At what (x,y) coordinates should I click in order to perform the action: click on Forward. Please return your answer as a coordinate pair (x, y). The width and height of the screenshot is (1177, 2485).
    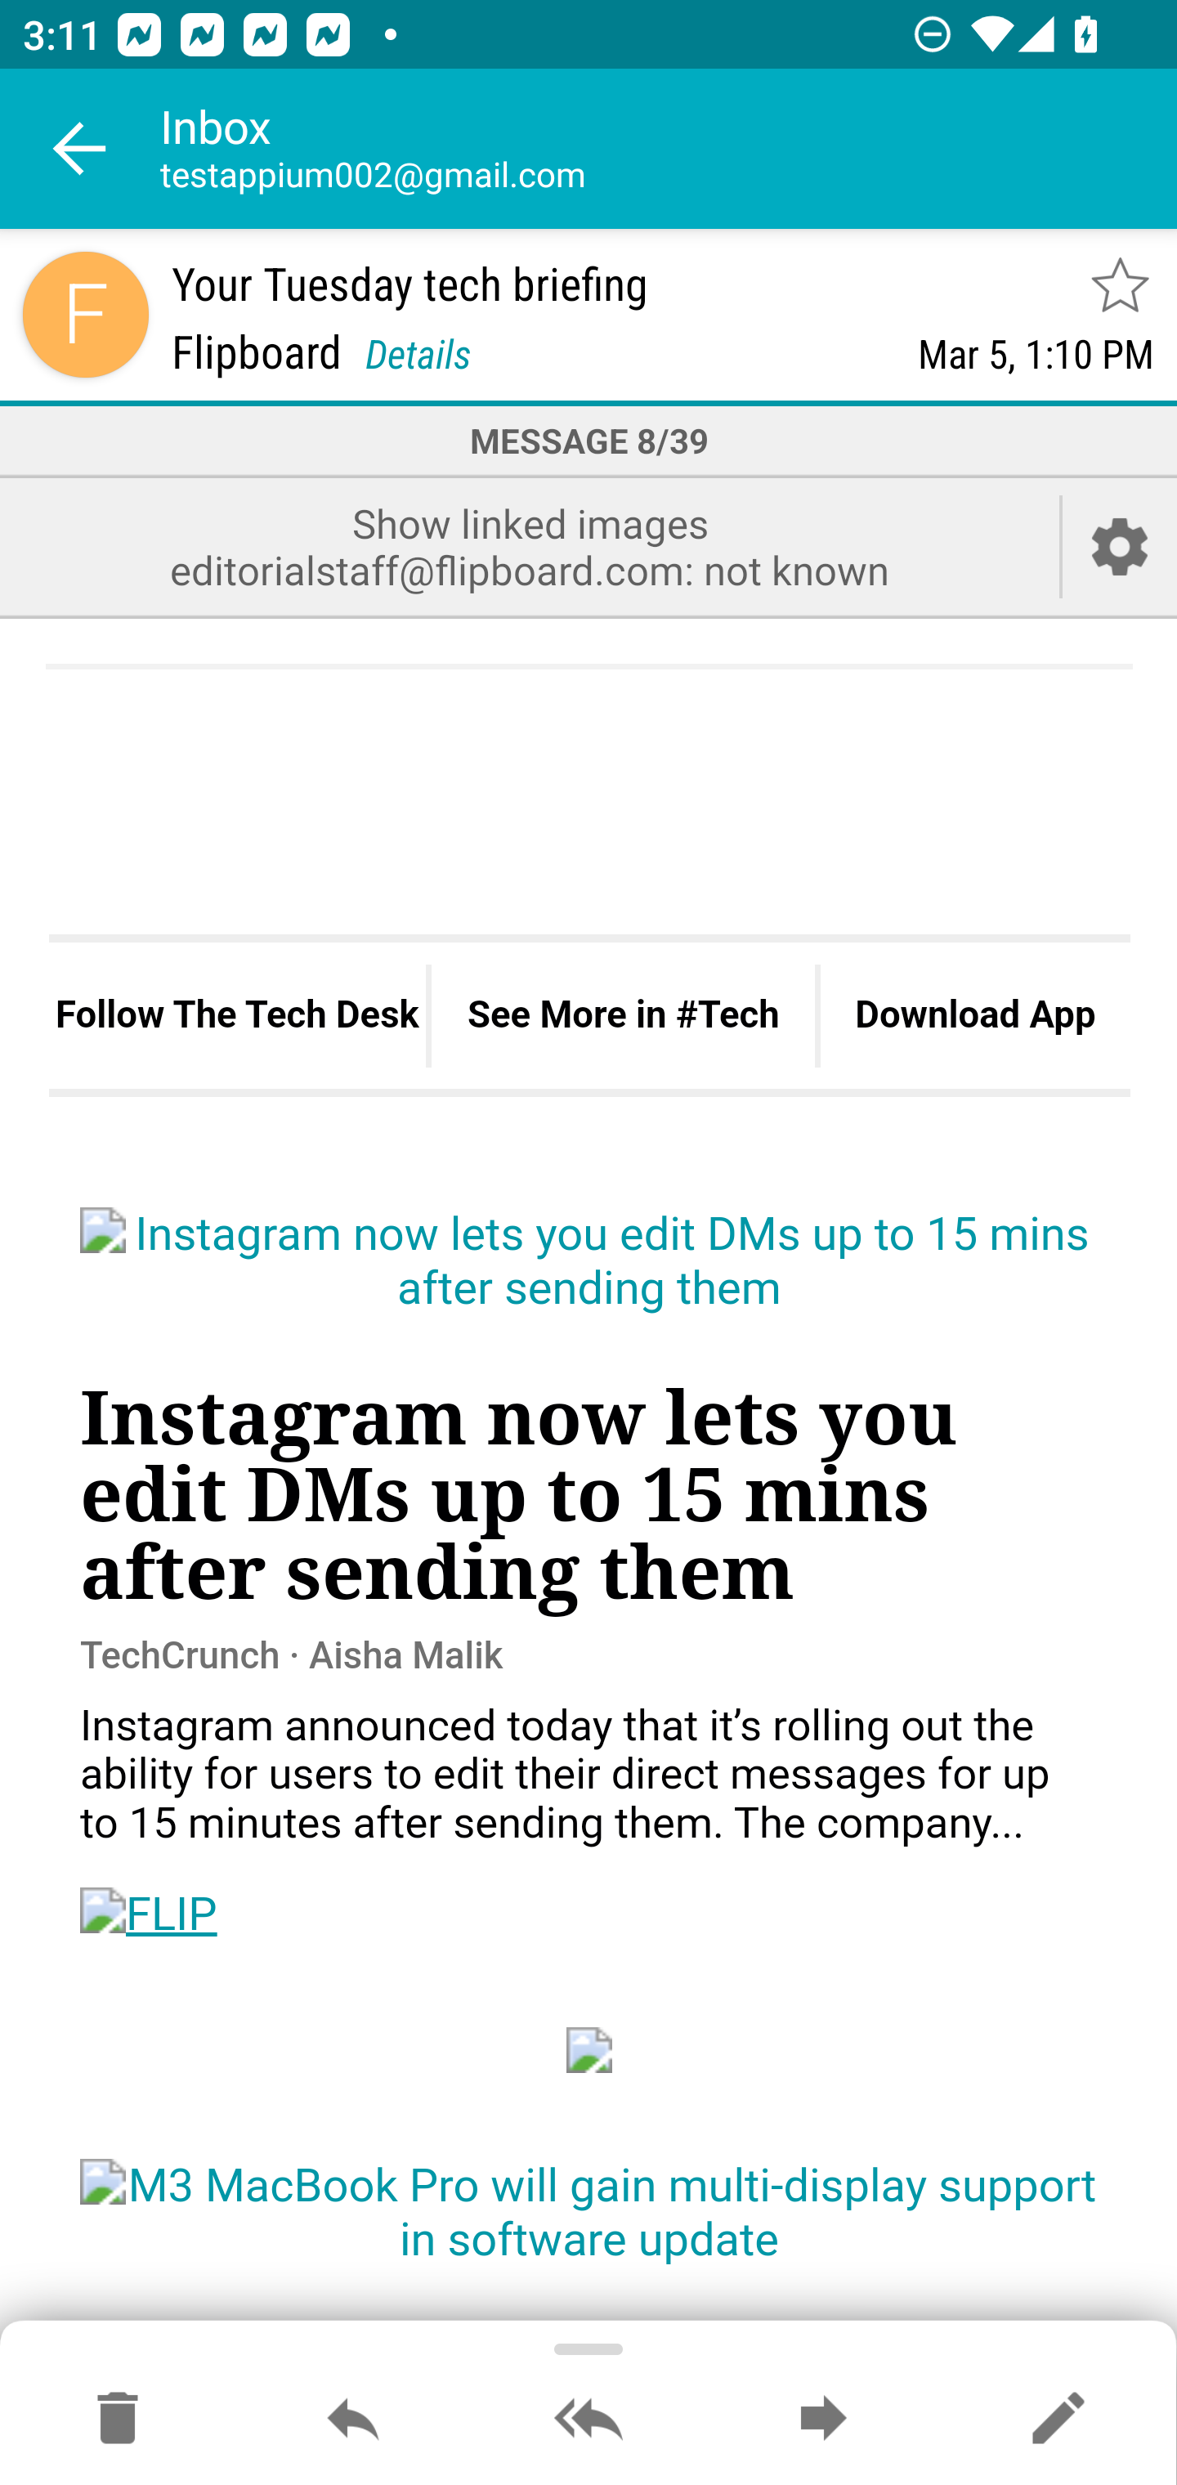
    Looking at the image, I should click on (823, 2420).